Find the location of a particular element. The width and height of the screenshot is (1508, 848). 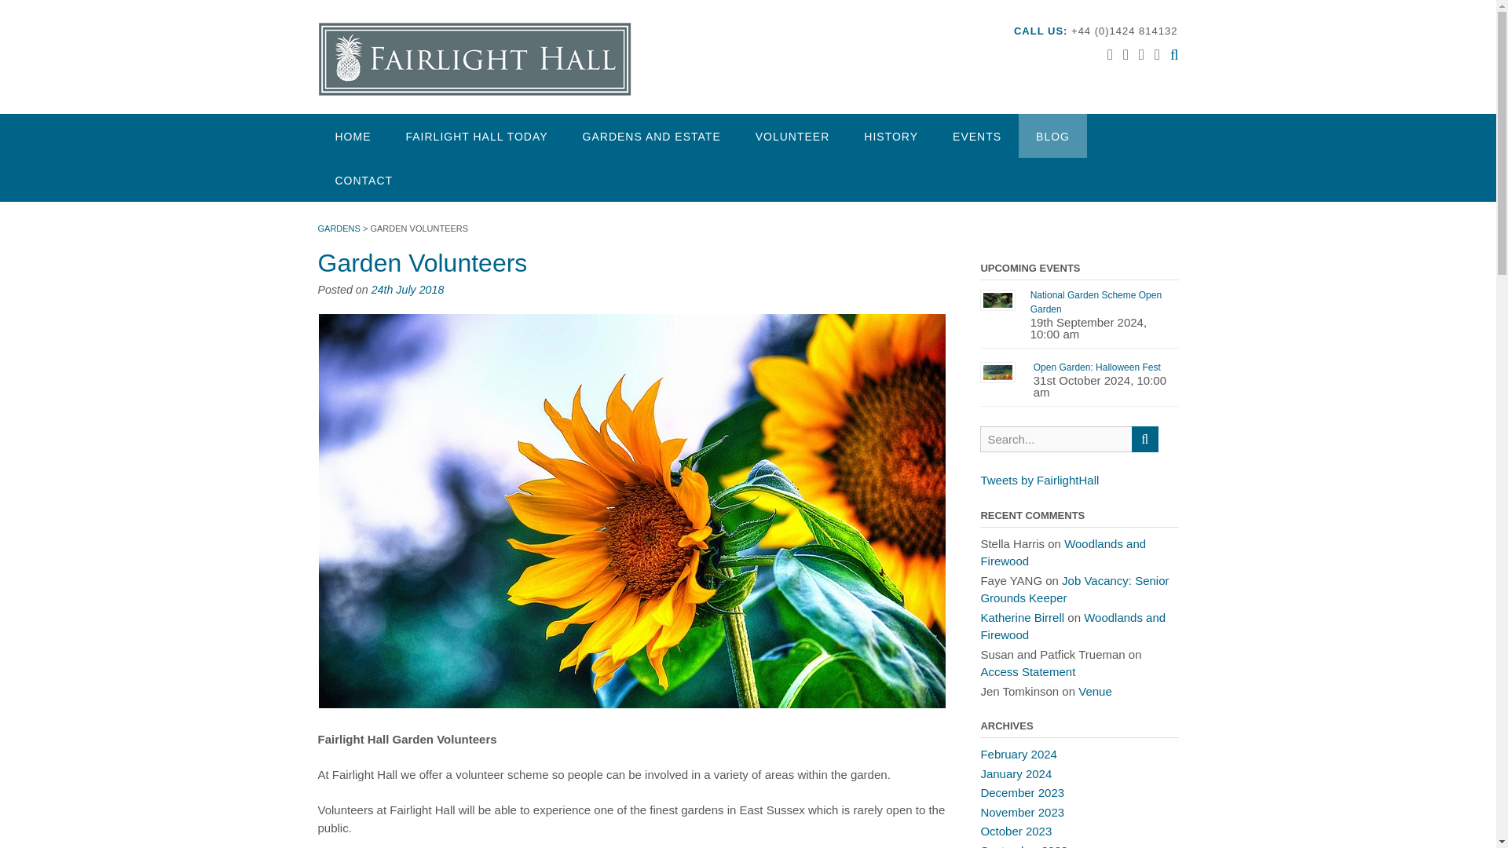

HISTORY is located at coordinates (891, 135).